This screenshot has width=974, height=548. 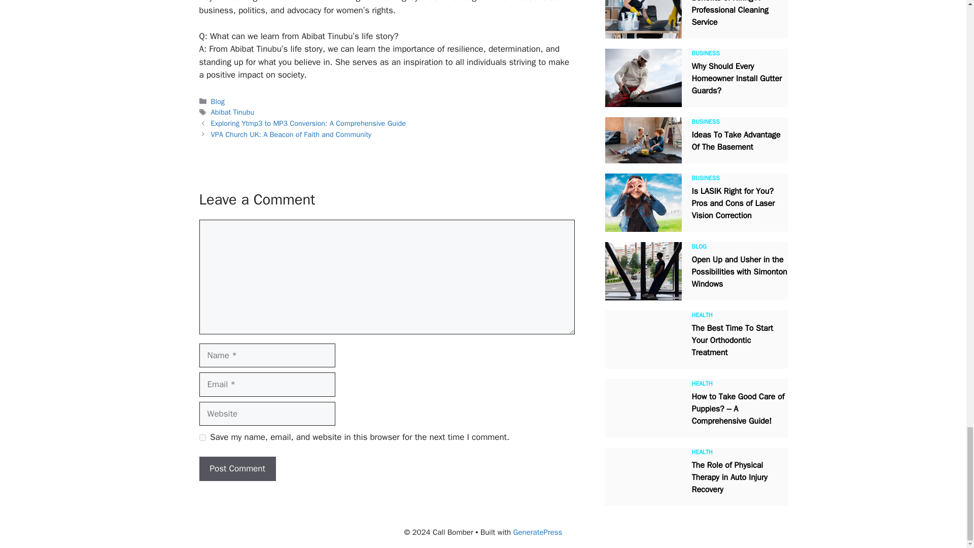 What do you see at coordinates (308, 123) in the screenshot?
I see `Exploring Ytmp3 to MP3 Conversion: A Comprehensive Guide` at bounding box center [308, 123].